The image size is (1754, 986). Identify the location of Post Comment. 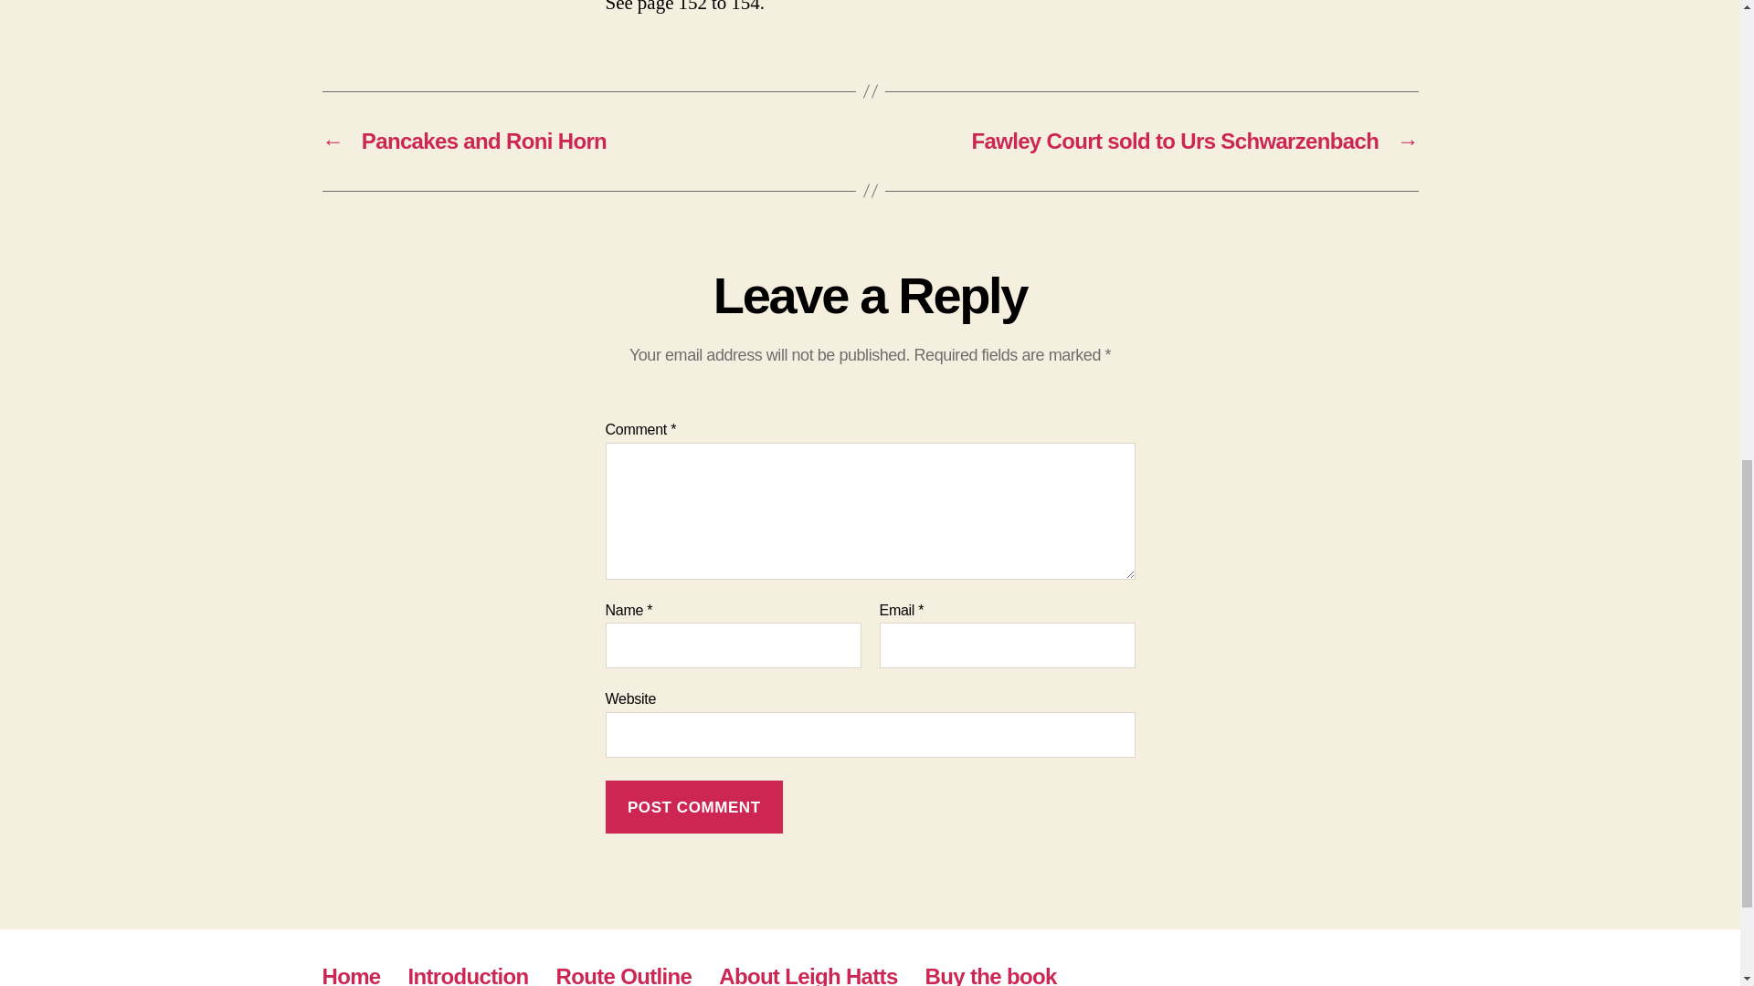
(693, 807).